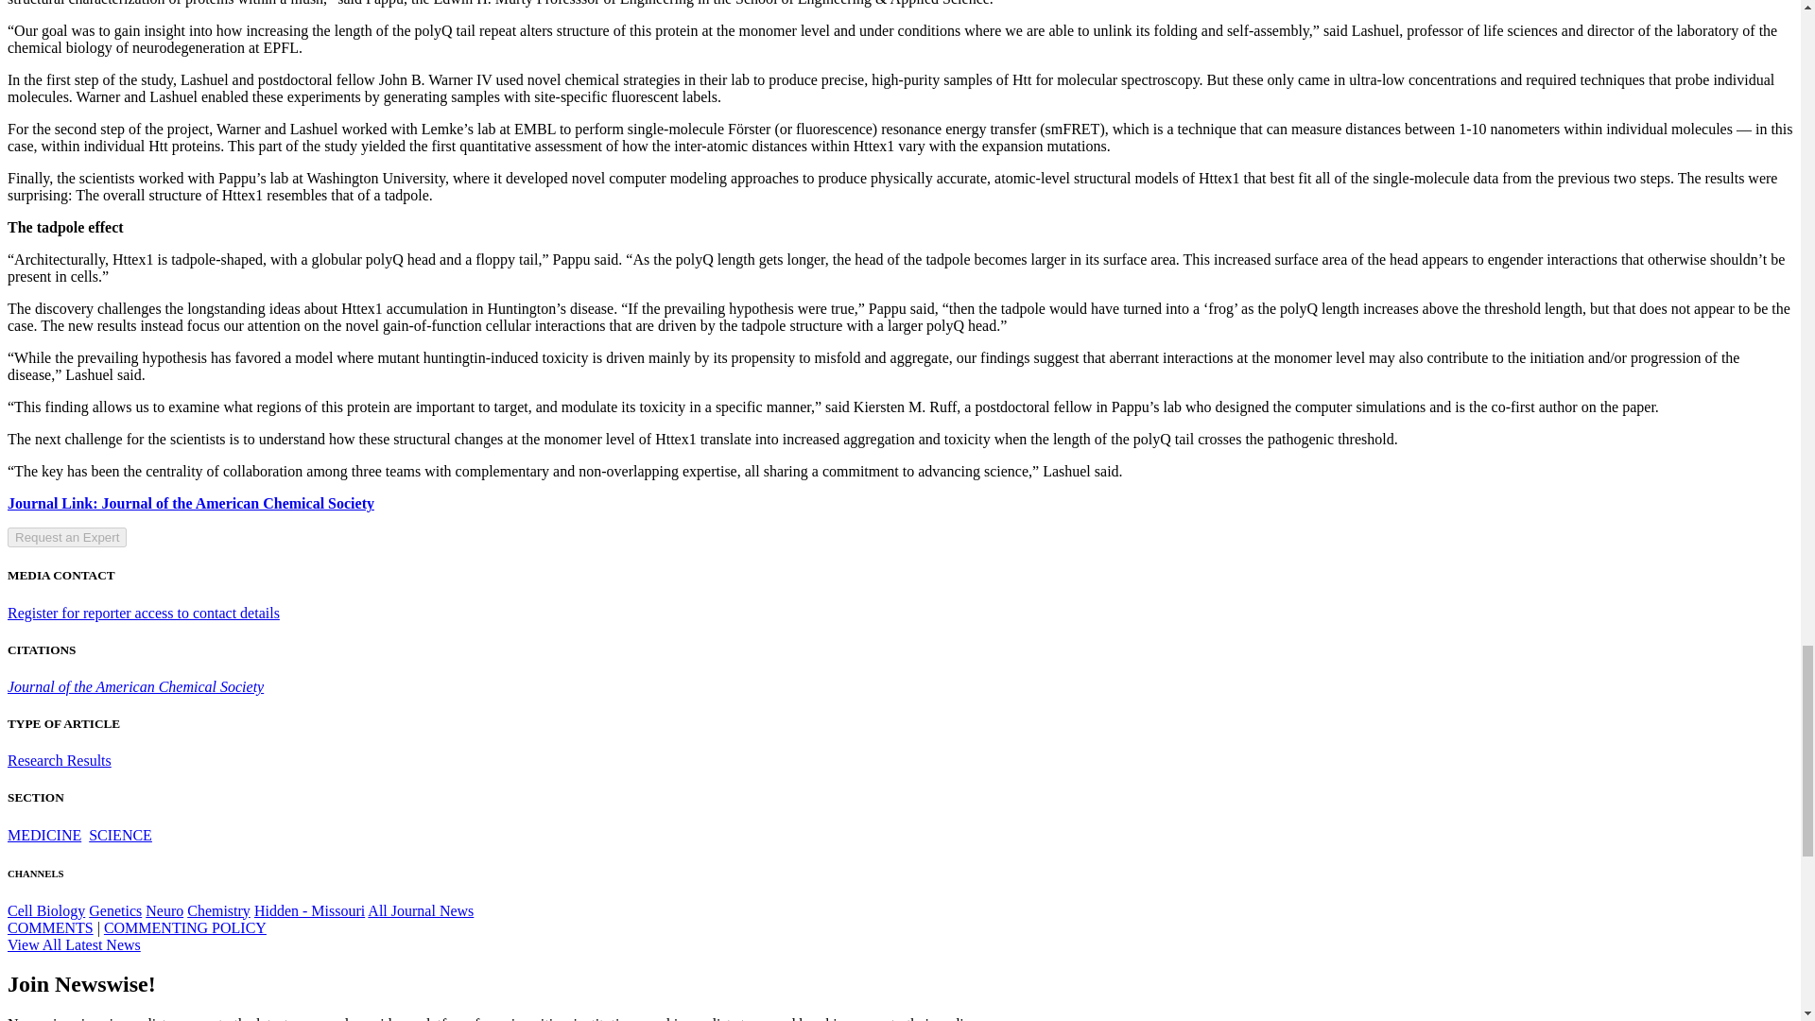 This screenshot has height=1021, width=1815. Describe the element at coordinates (43, 835) in the screenshot. I see `Show all articles in this channel` at that location.